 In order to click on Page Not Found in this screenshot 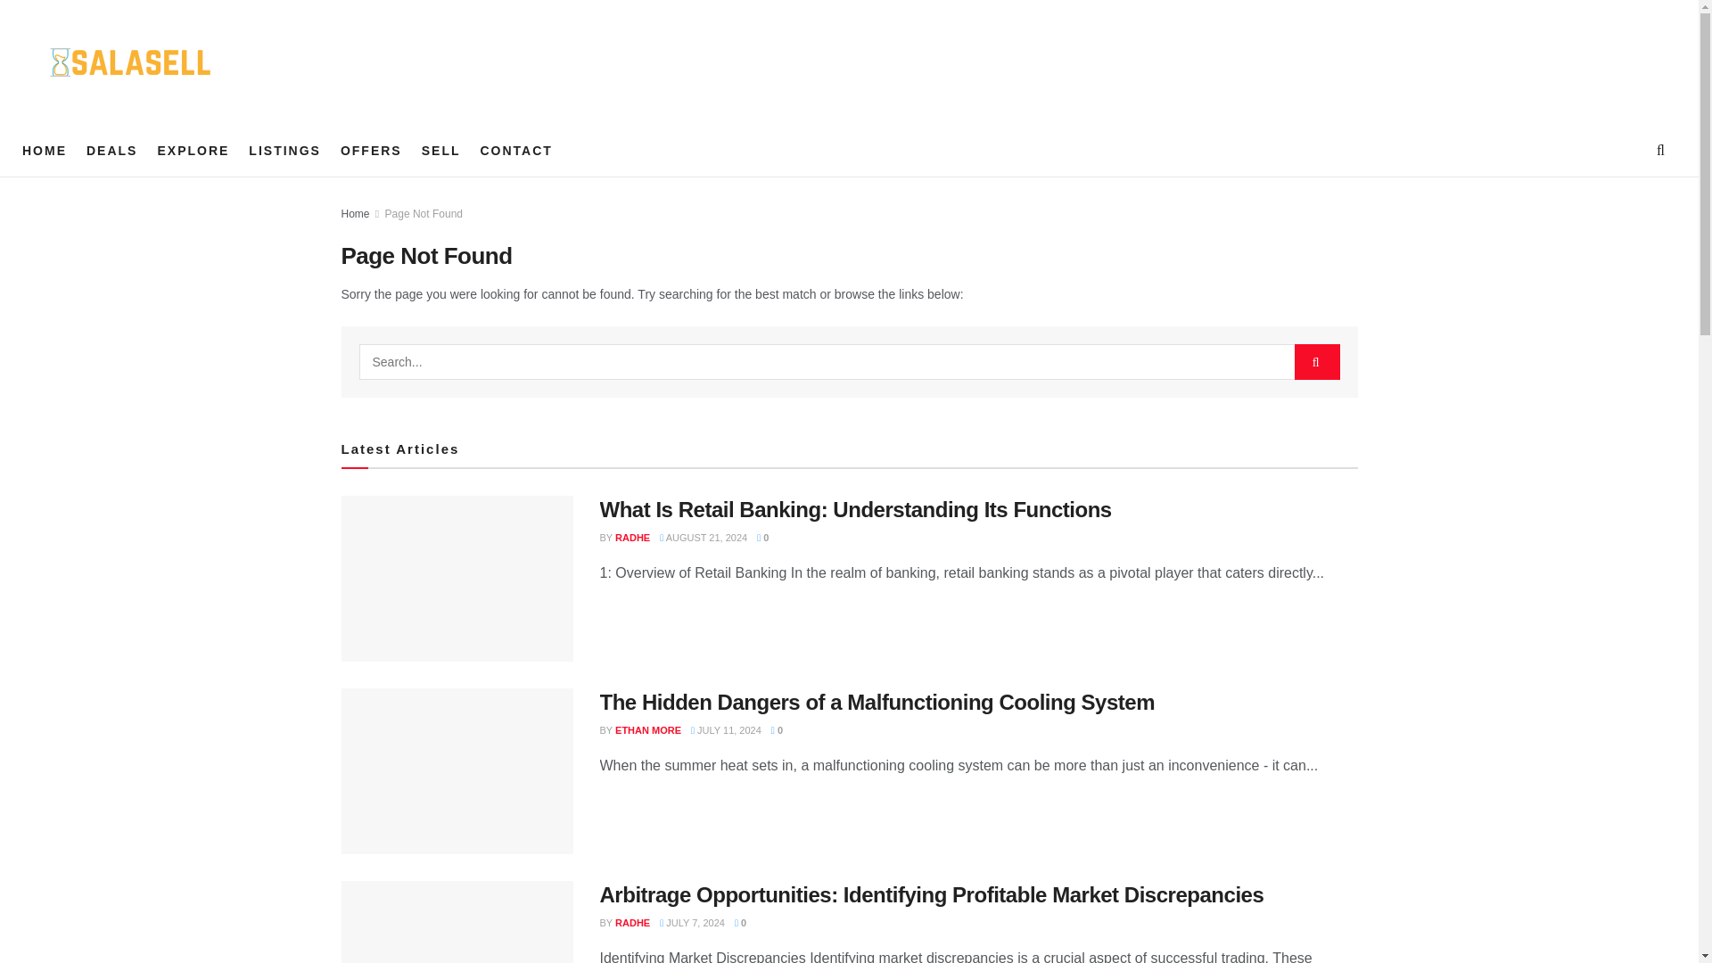, I will do `click(424, 214)`.